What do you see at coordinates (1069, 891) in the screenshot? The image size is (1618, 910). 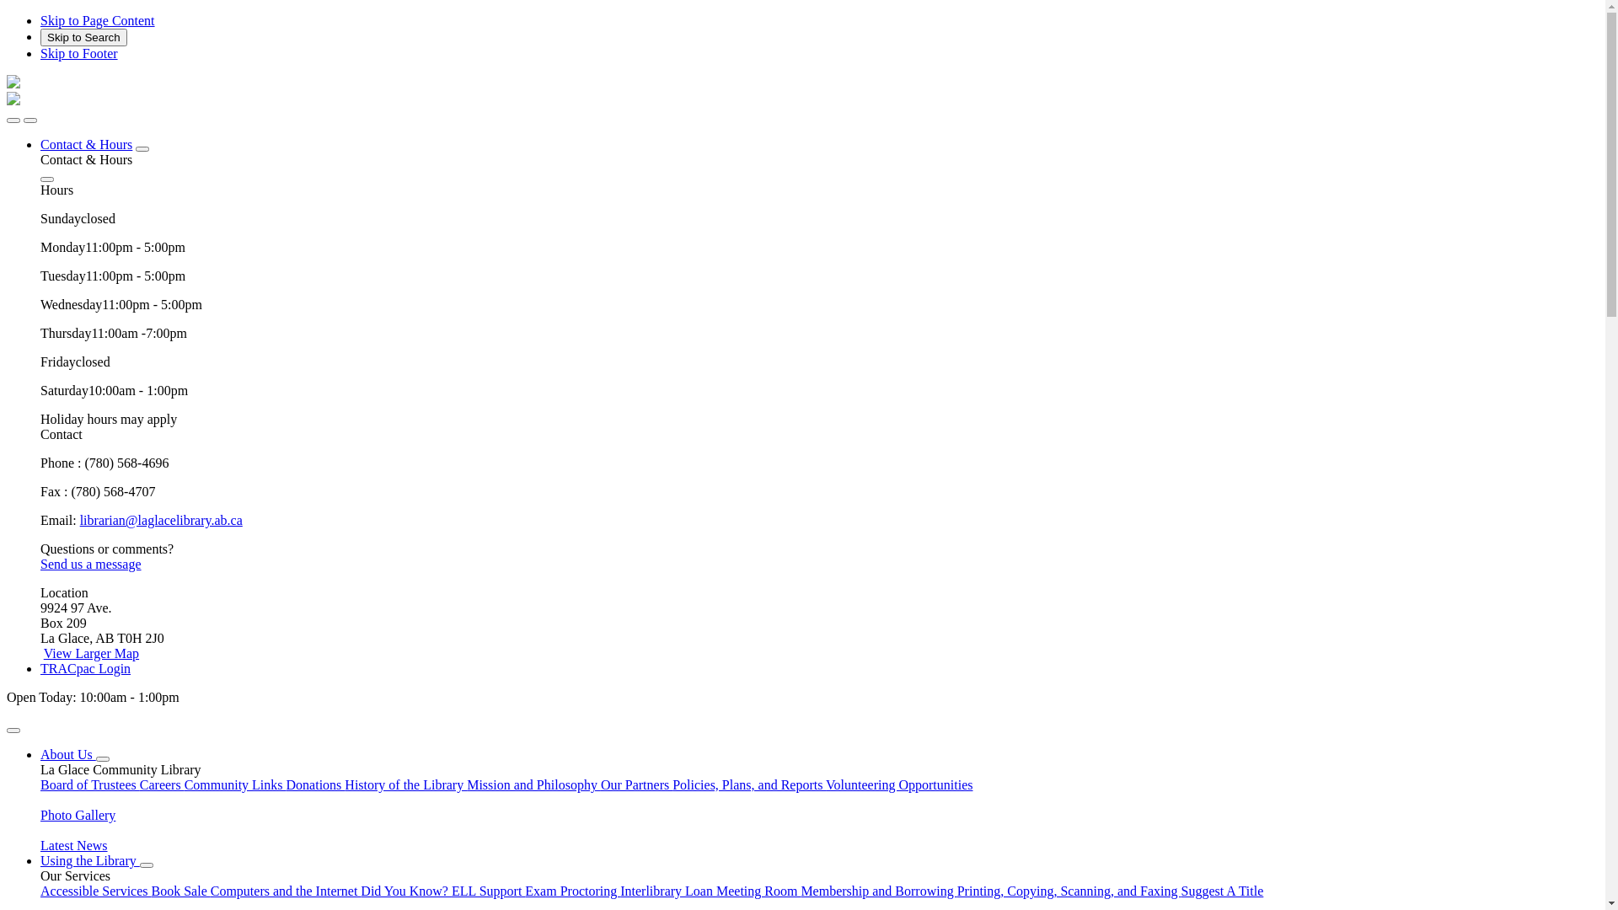 I see `Printing, Copying, Scanning, and Faxing` at bounding box center [1069, 891].